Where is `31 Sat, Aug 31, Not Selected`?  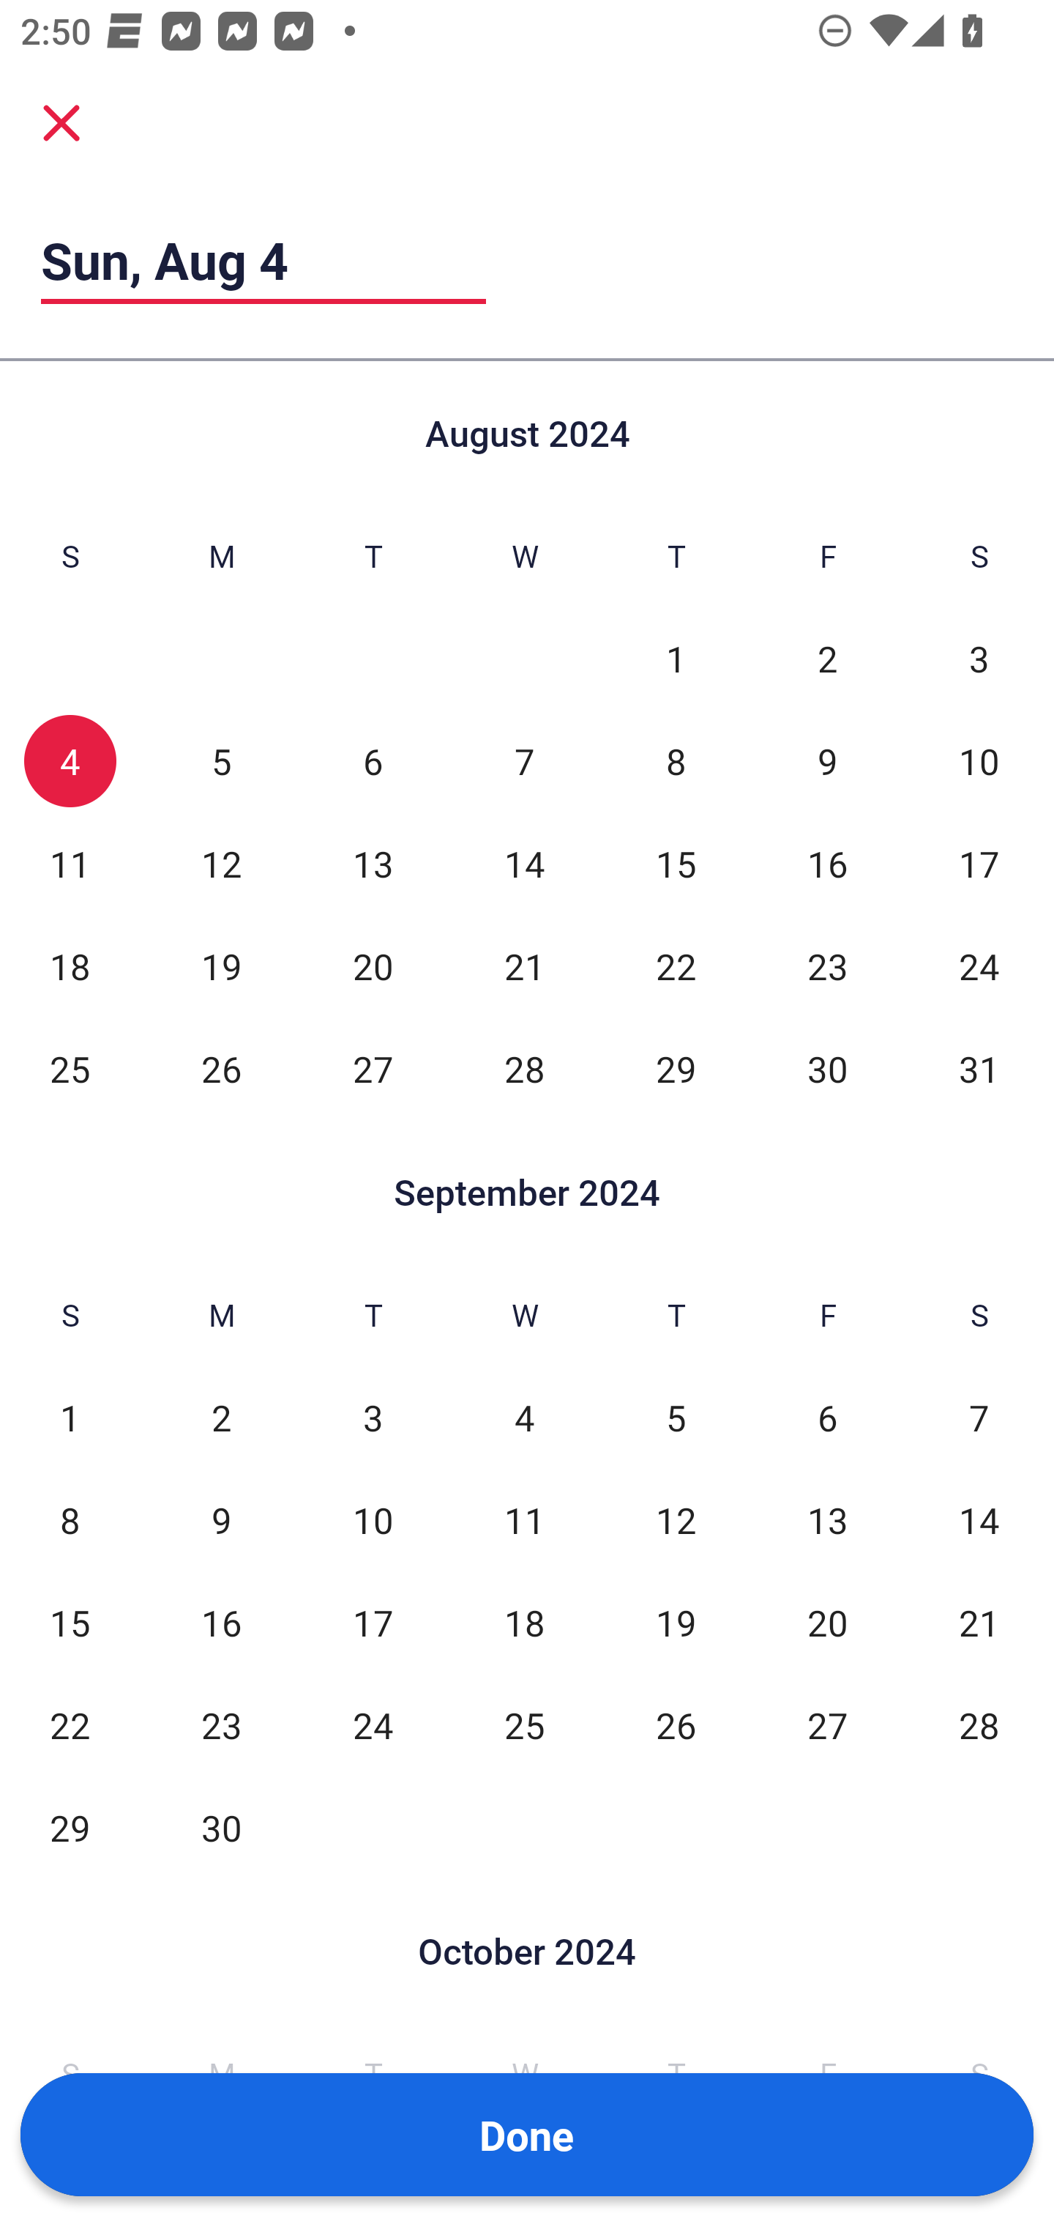 31 Sat, Aug 31, Not Selected is located at coordinates (979, 1069).